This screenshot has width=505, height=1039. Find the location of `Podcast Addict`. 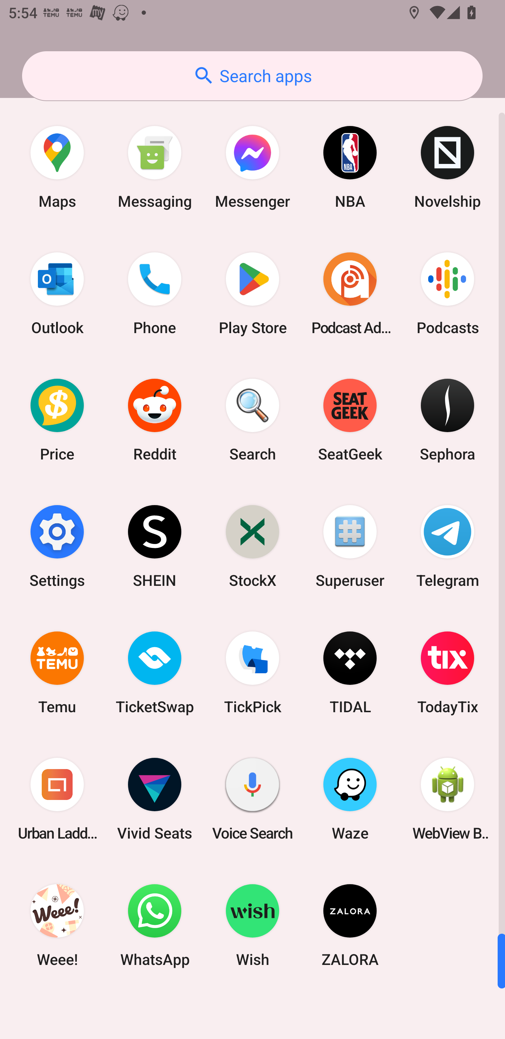

Podcast Addict is located at coordinates (350, 293).